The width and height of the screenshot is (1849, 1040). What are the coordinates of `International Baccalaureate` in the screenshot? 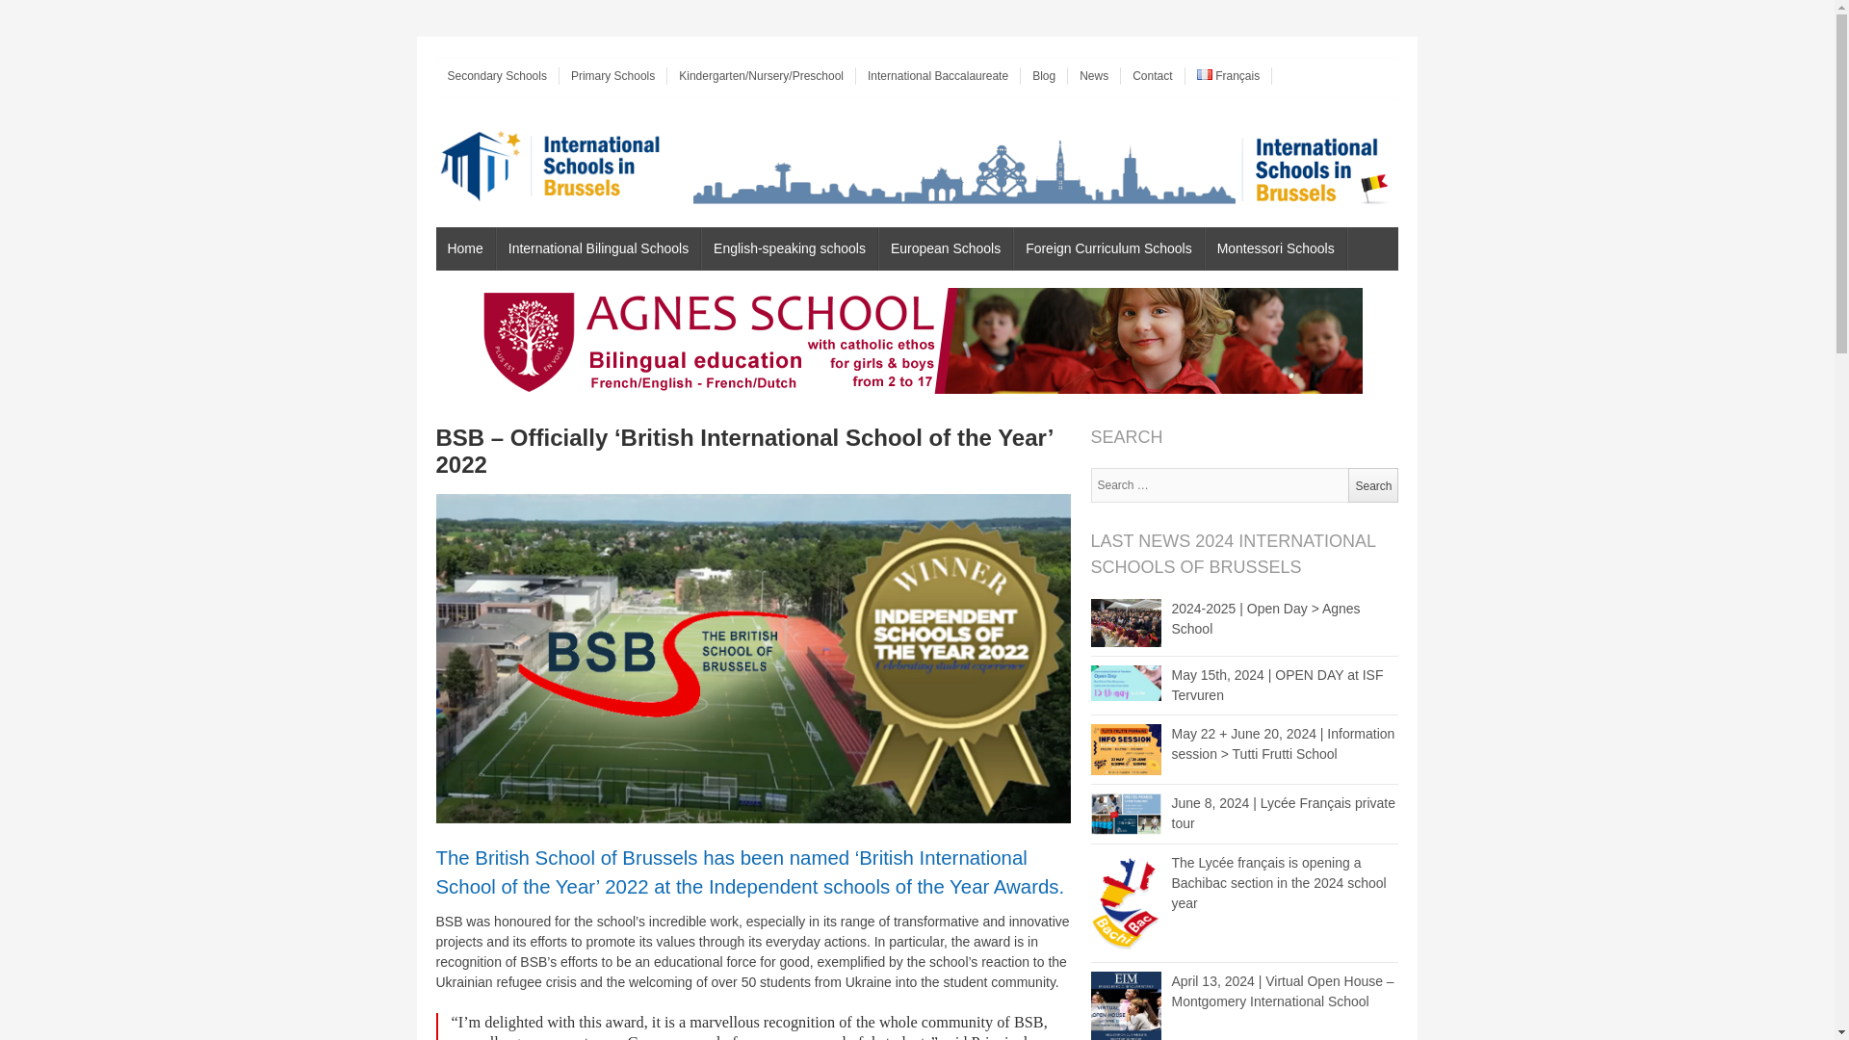 It's located at (938, 75).